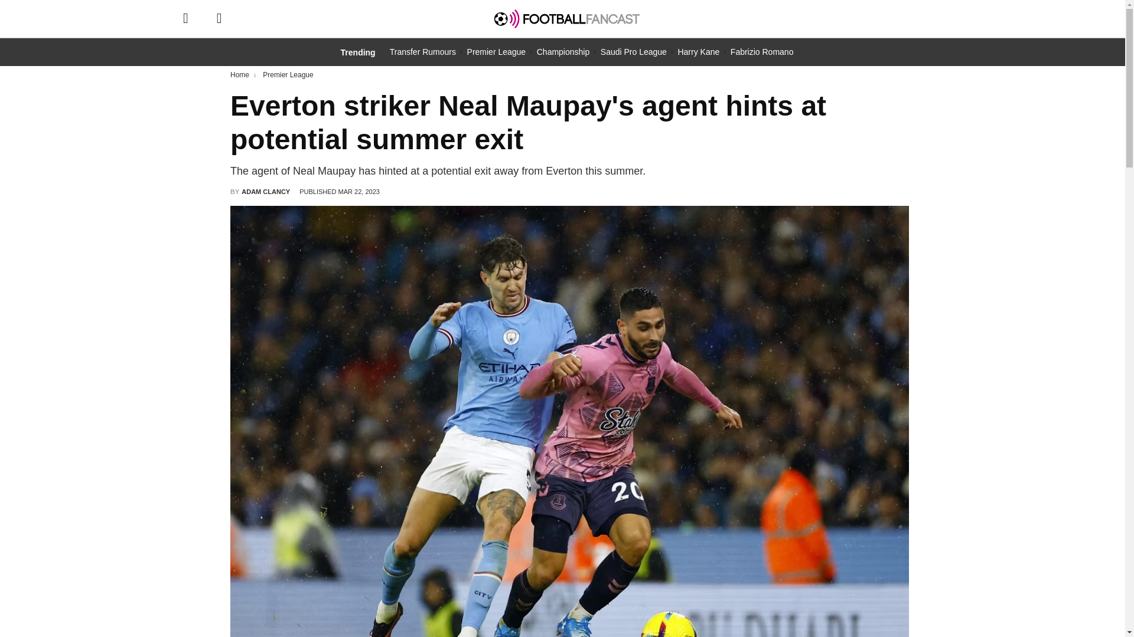 Image resolution: width=1134 pixels, height=637 pixels. What do you see at coordinates (563, 52) in the screenshot?
I see `Championship` at bounding box center [563, 52].